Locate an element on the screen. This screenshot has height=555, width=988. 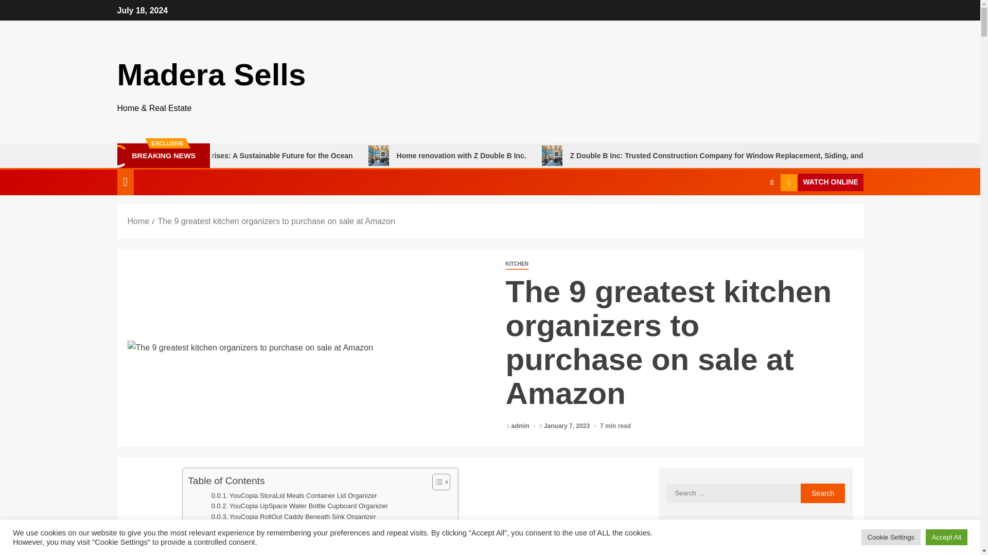
Madera Sells is located at coordinates (212, 75).